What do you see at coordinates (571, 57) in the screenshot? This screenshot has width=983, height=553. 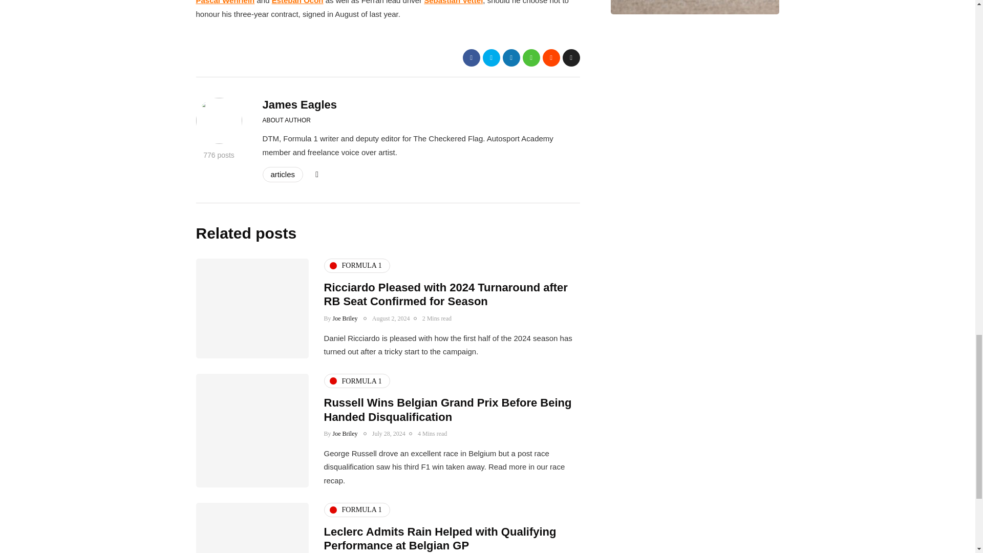 I see `Share by Email` at bounding box center [571, 57].